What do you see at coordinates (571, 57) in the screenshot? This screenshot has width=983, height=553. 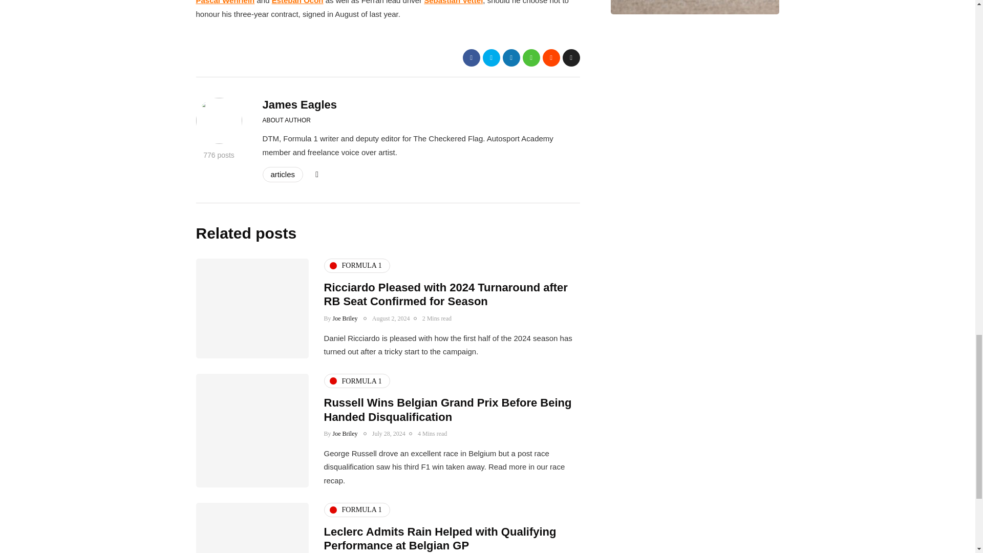 I see `Share by Email` at bounding box center [571, 57].